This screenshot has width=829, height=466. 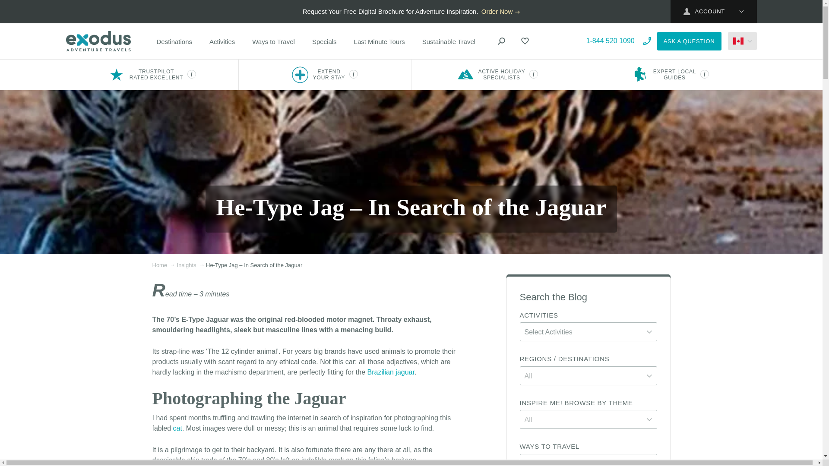 What do you see at coordinates (713, 12) in the screenshot?
I see `ACCOUNT` at bounding box center [713, 12].